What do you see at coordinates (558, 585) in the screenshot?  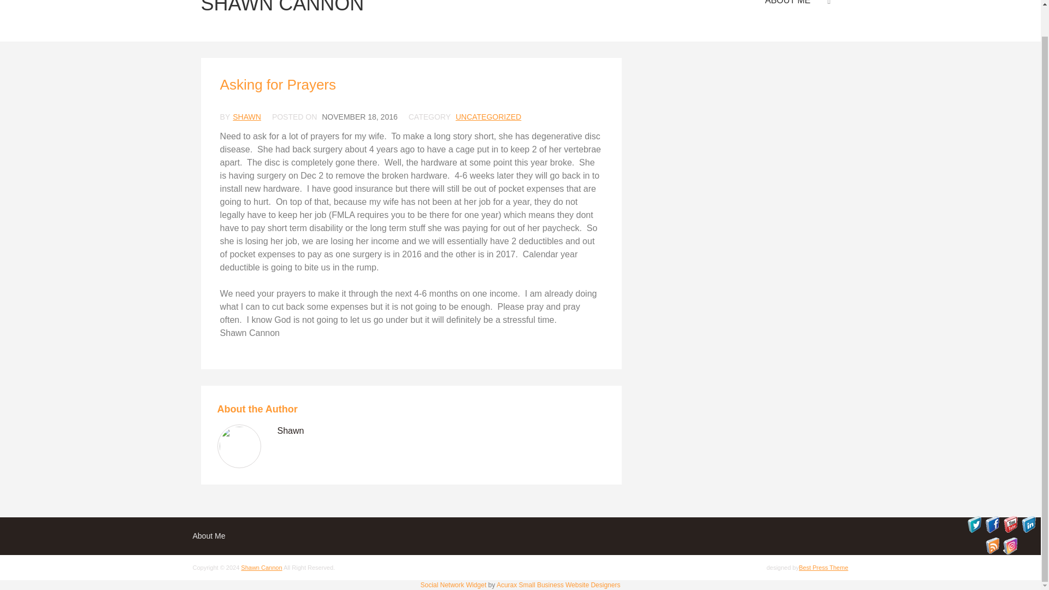 I see `Acurax Small Business Website Designers` at bounding box center [558, 585].